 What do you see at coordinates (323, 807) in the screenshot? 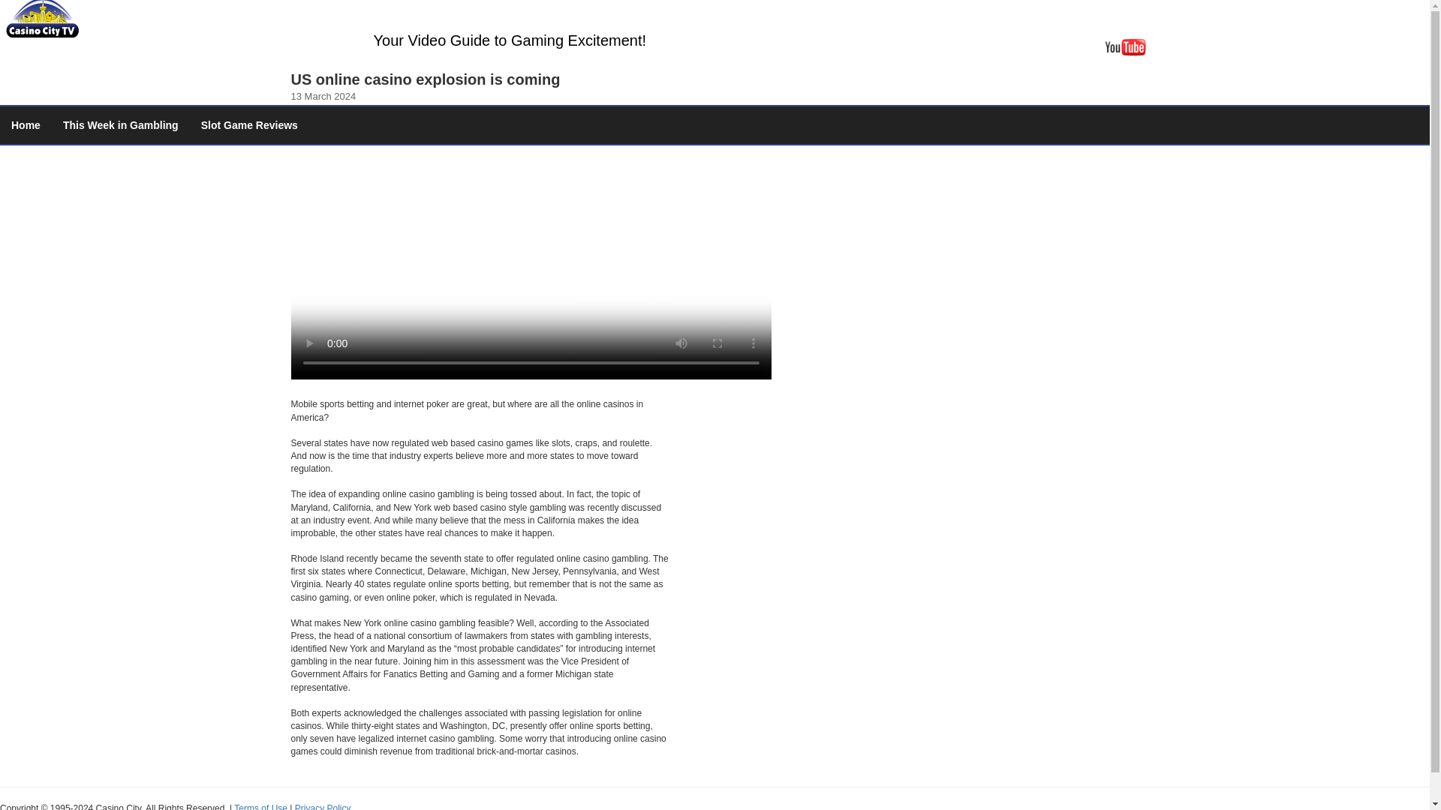
I see `Privacy Policy` at bounding box center [323, 807].